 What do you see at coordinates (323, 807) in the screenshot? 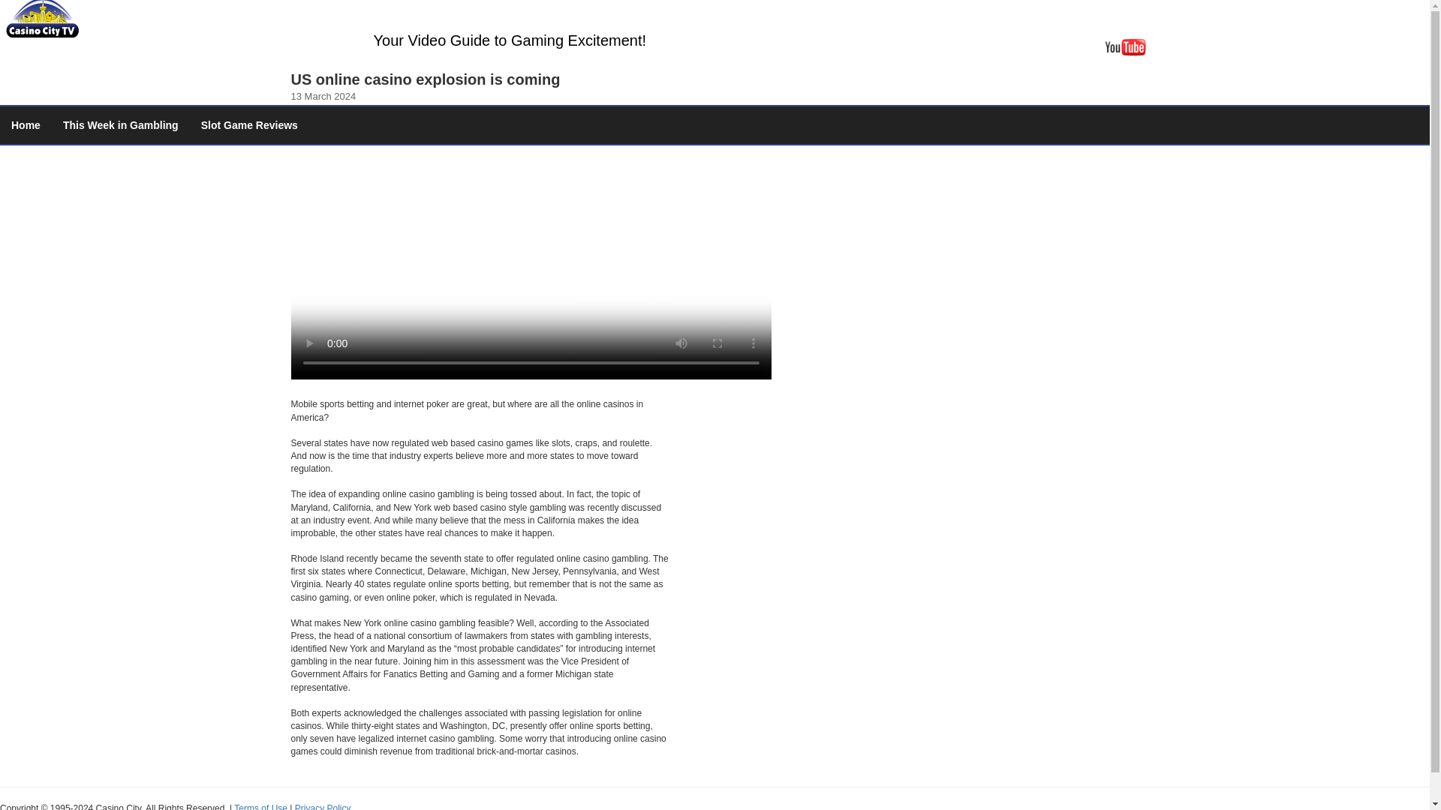
I see `Privacy Policy` at bounding box center [323, 807].